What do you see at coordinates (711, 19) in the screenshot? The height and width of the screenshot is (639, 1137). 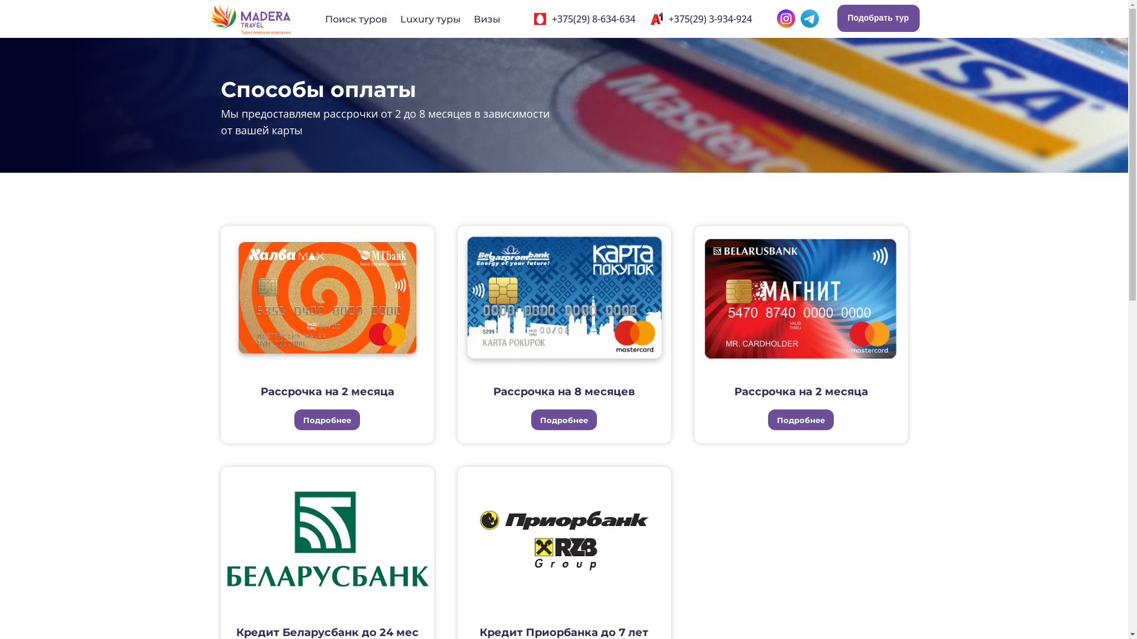 I see `+375(29) 3-934-924` at bounding box center [711, 19].